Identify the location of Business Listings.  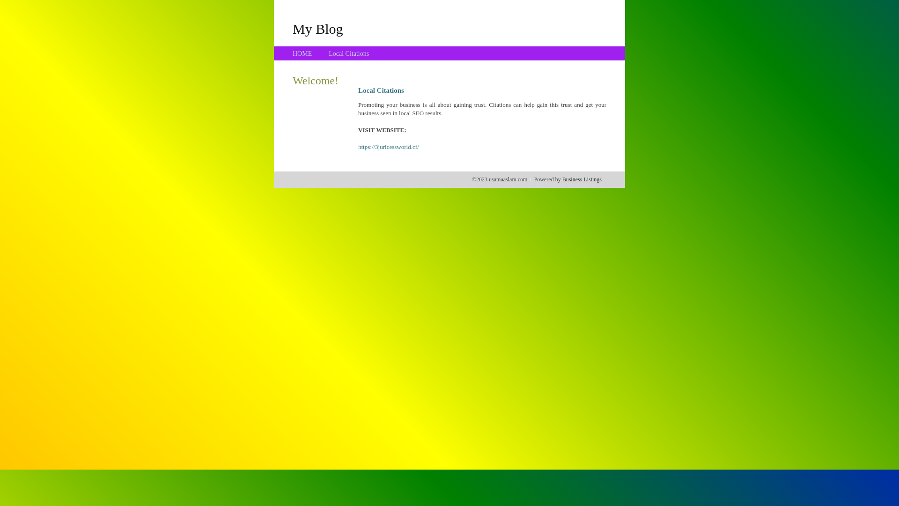
(582, 179).